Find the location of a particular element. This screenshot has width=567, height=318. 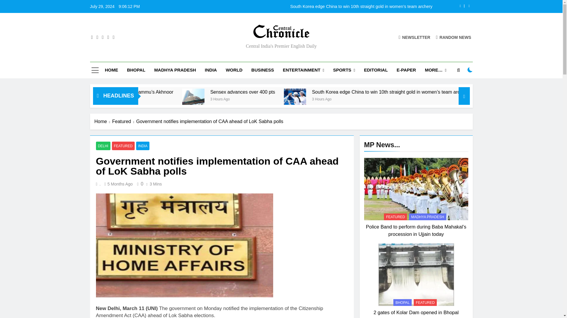

Central India'S Premier English Daily is located at coordinates (218, 42).